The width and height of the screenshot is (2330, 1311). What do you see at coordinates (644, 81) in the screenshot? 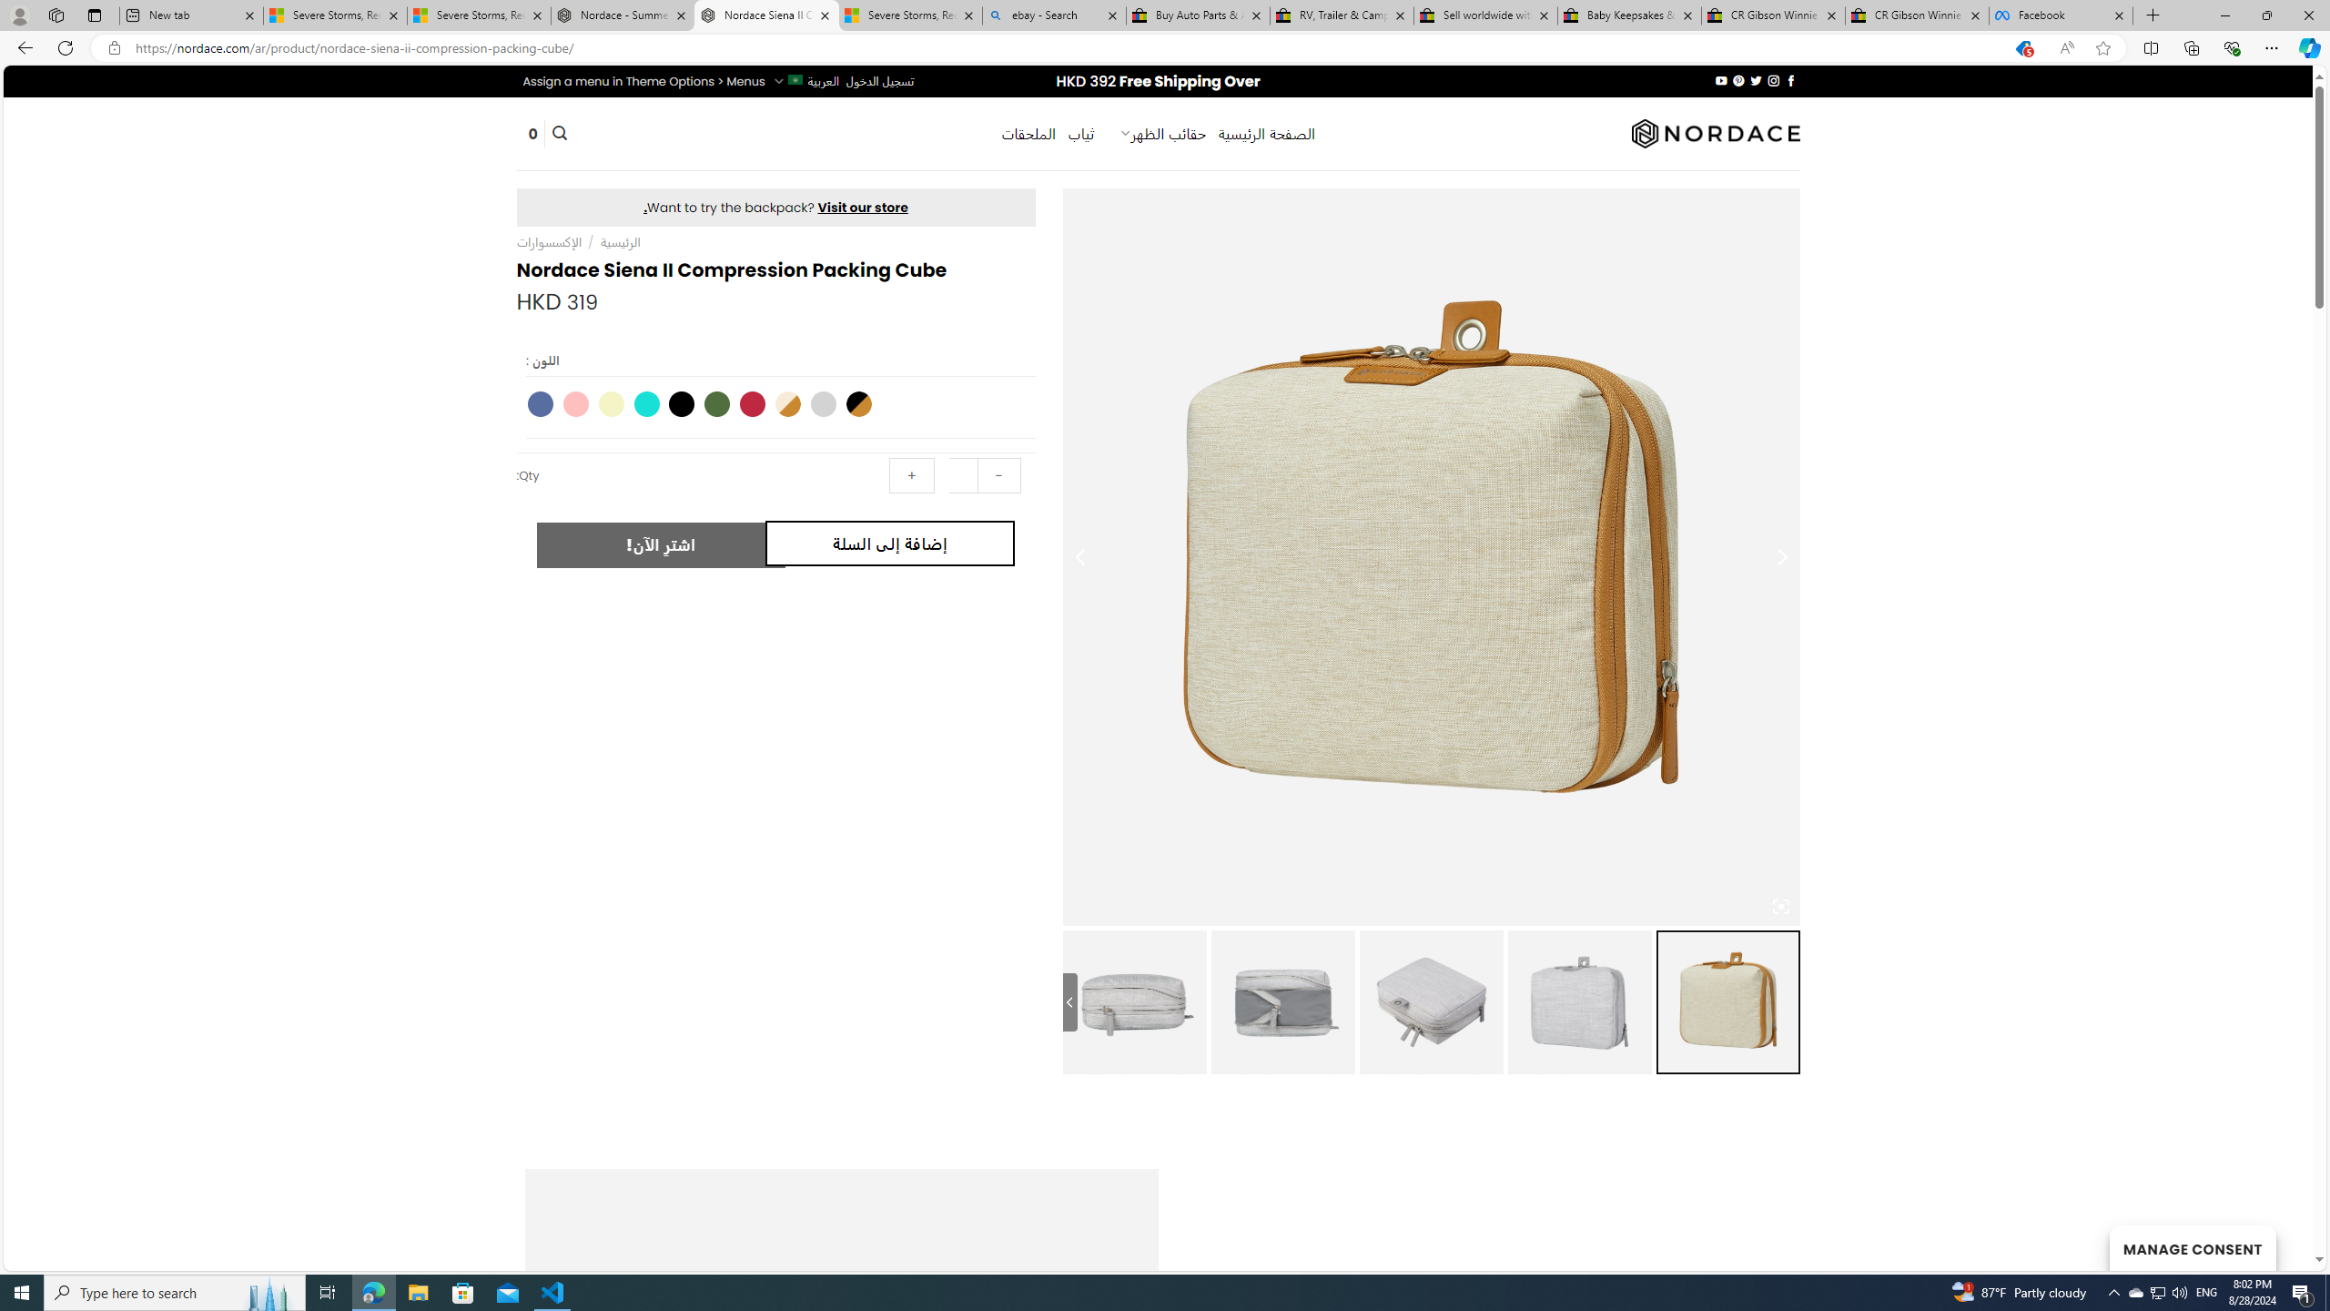
I see `Assign a menu in Theme Options > Menus` at bounding box center [644, 81].